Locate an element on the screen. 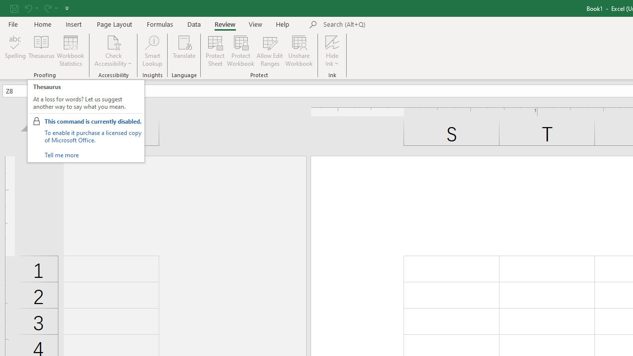 The image size is (633, 356). Translate is located at coordinates (184, 50).